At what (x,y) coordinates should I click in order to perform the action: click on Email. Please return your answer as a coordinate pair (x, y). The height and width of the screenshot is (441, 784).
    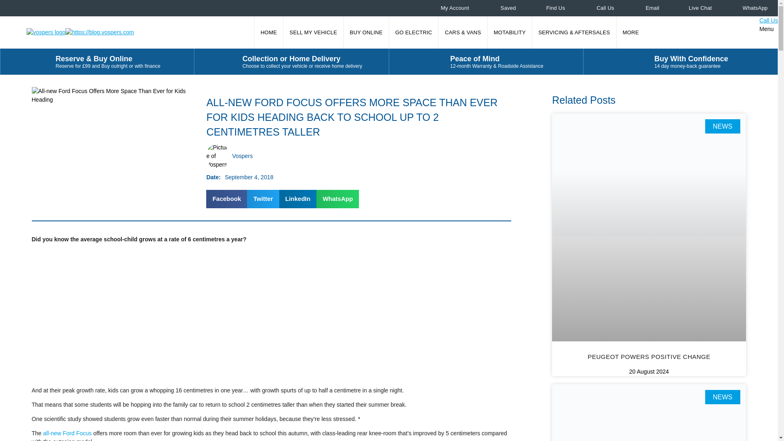
    Looking at the image, I should click on (647, 8).